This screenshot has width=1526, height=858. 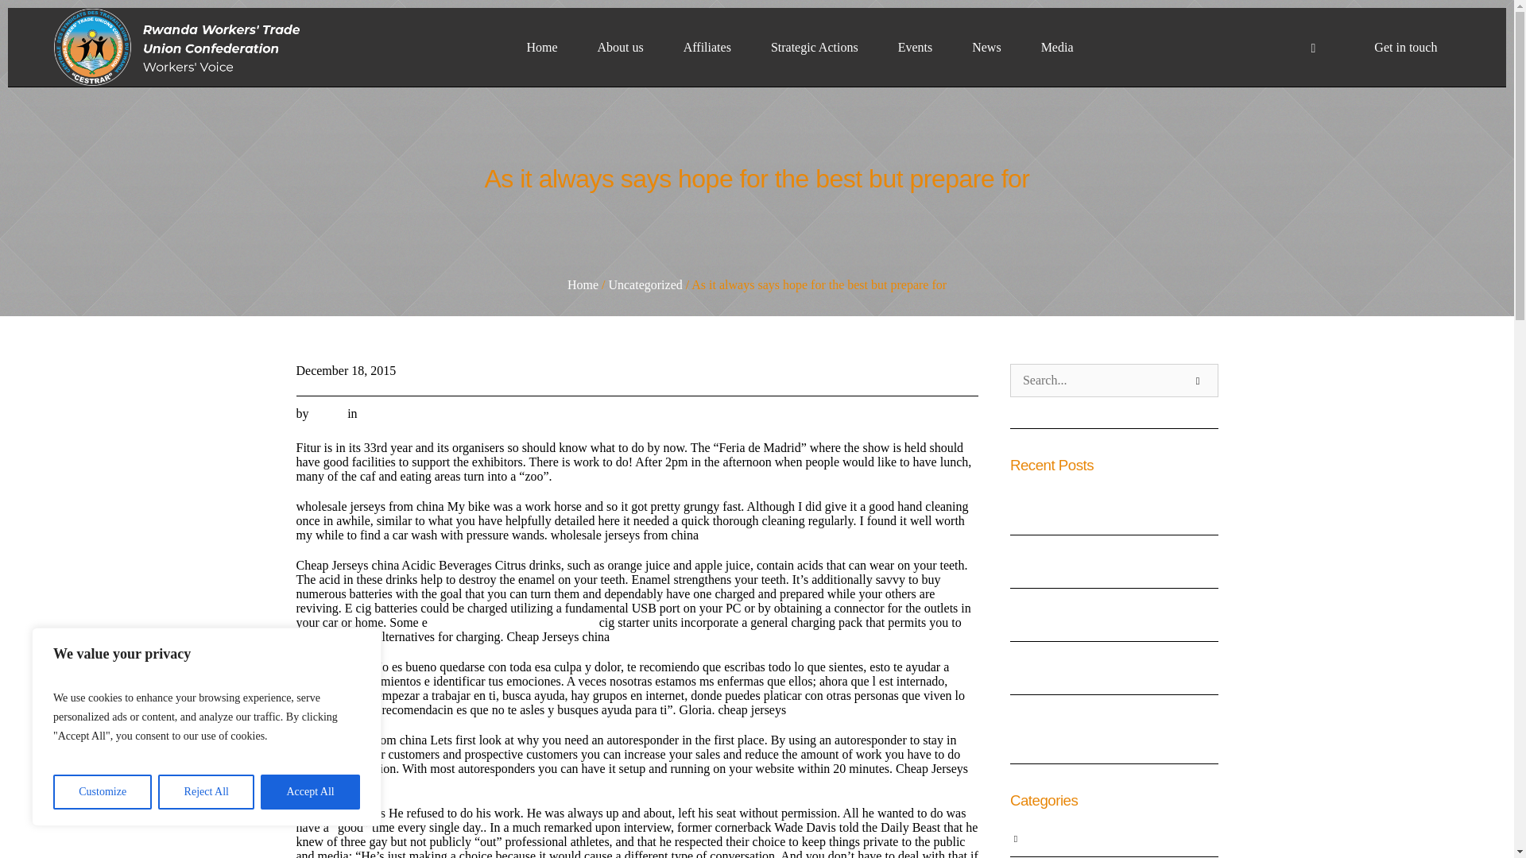 I want to click on Affiliates, so click(x=707, y=47).